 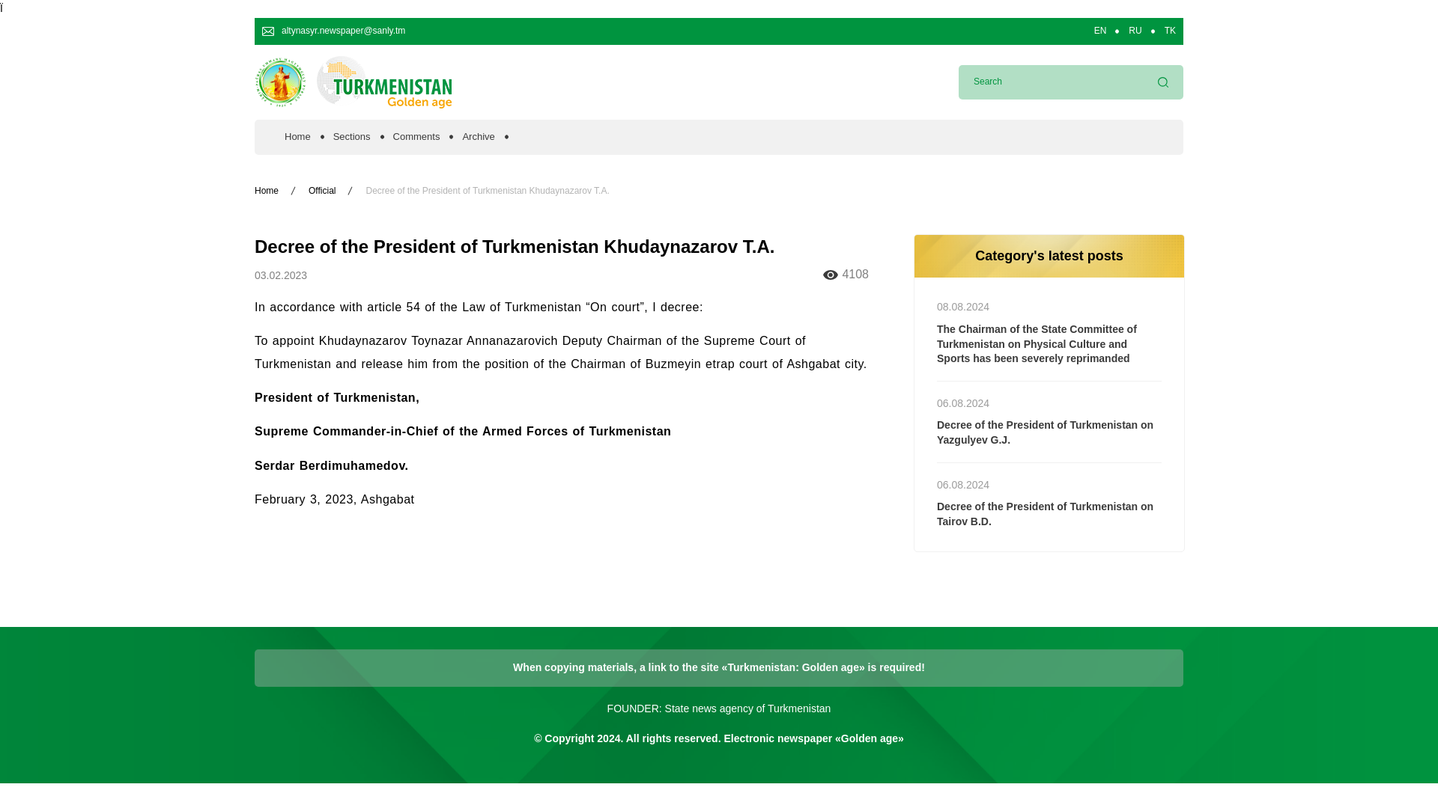 I want to click on Decree of the President of Turkmenistan Khudaynazarov T.A., so click(x=487, y=191).